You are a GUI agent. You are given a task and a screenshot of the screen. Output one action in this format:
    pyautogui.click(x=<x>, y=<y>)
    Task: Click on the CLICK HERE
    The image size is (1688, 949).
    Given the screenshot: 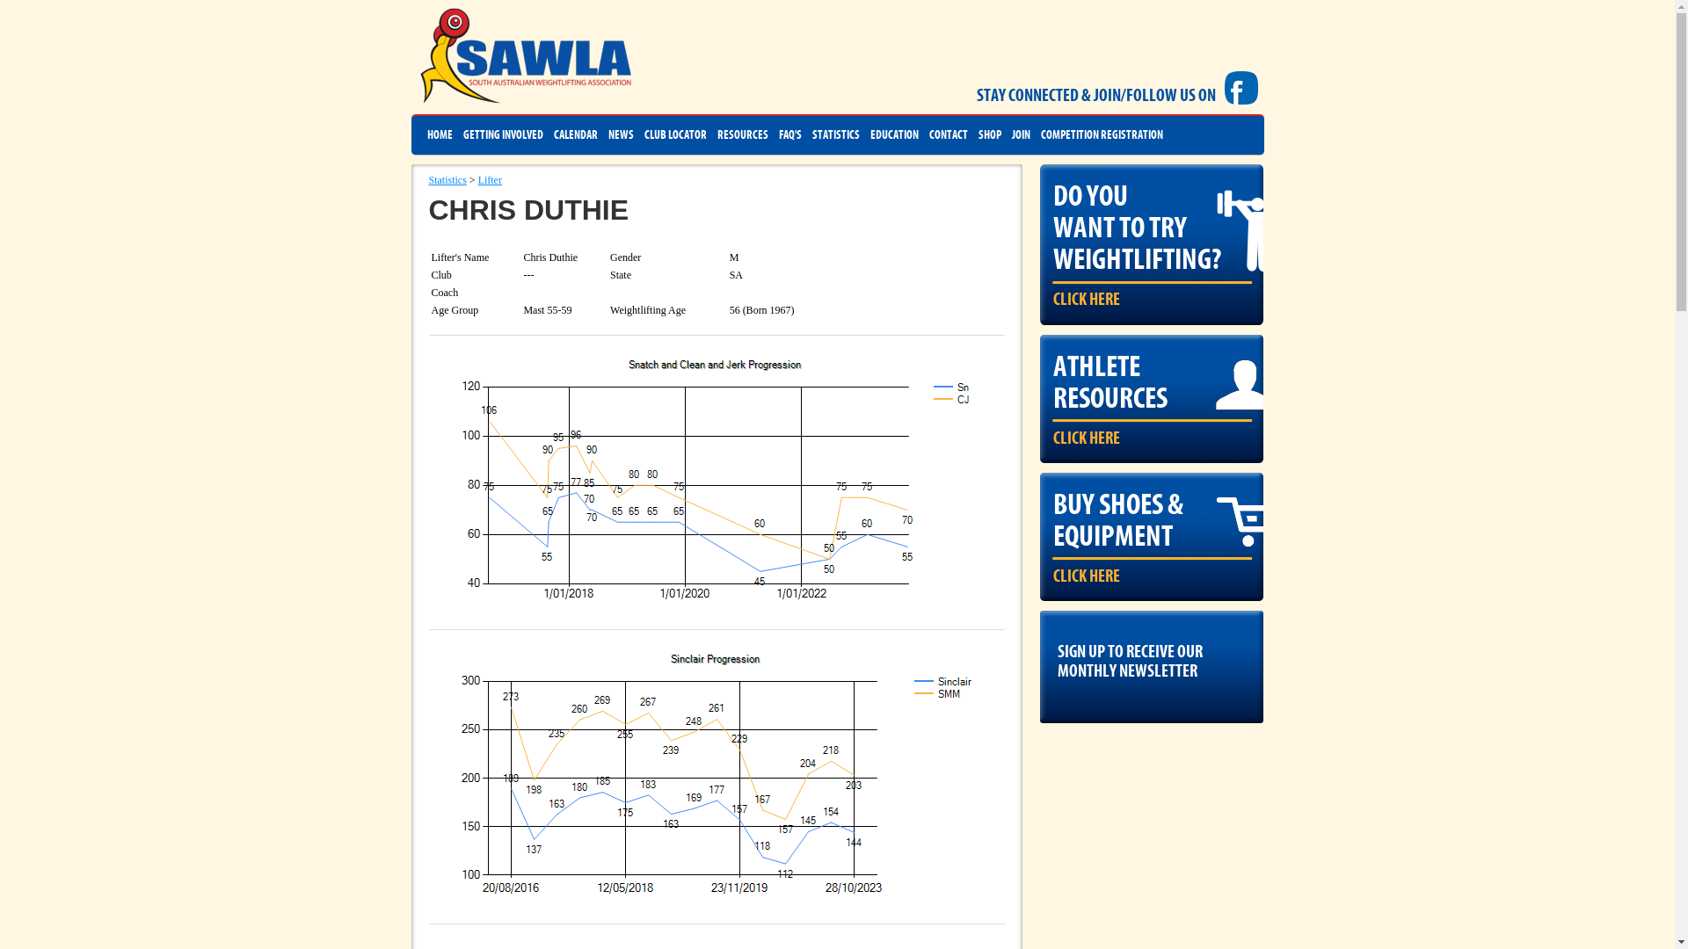 What is the action you would take?
    pyautogui.click(x=1087, y=576)
    